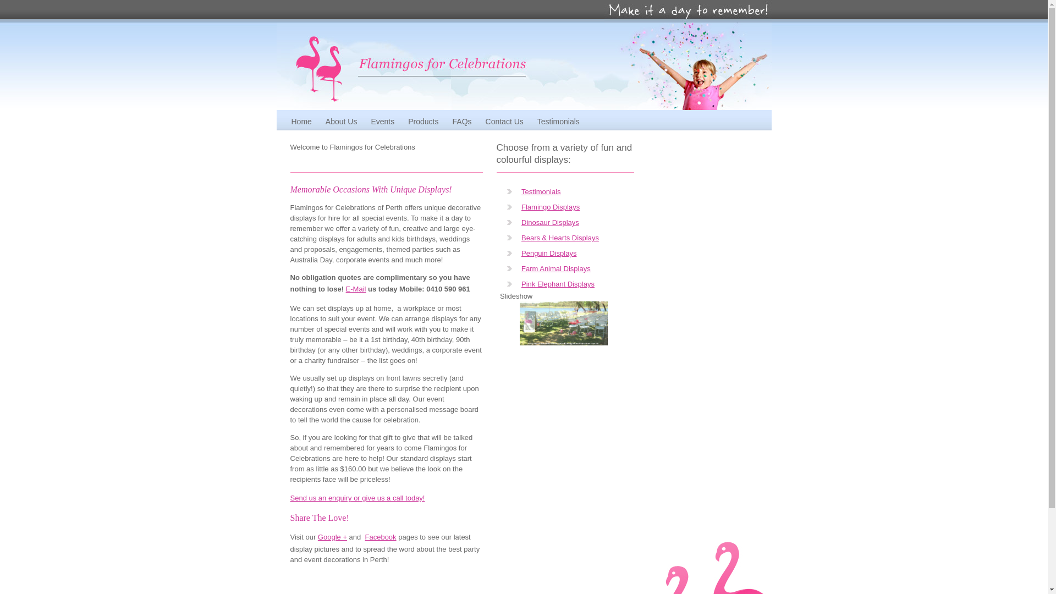 This screenshot has width=1056, height=594. Describe the element at coordinates (381, 537) in the screenshot. I see `Facebook` at that location.